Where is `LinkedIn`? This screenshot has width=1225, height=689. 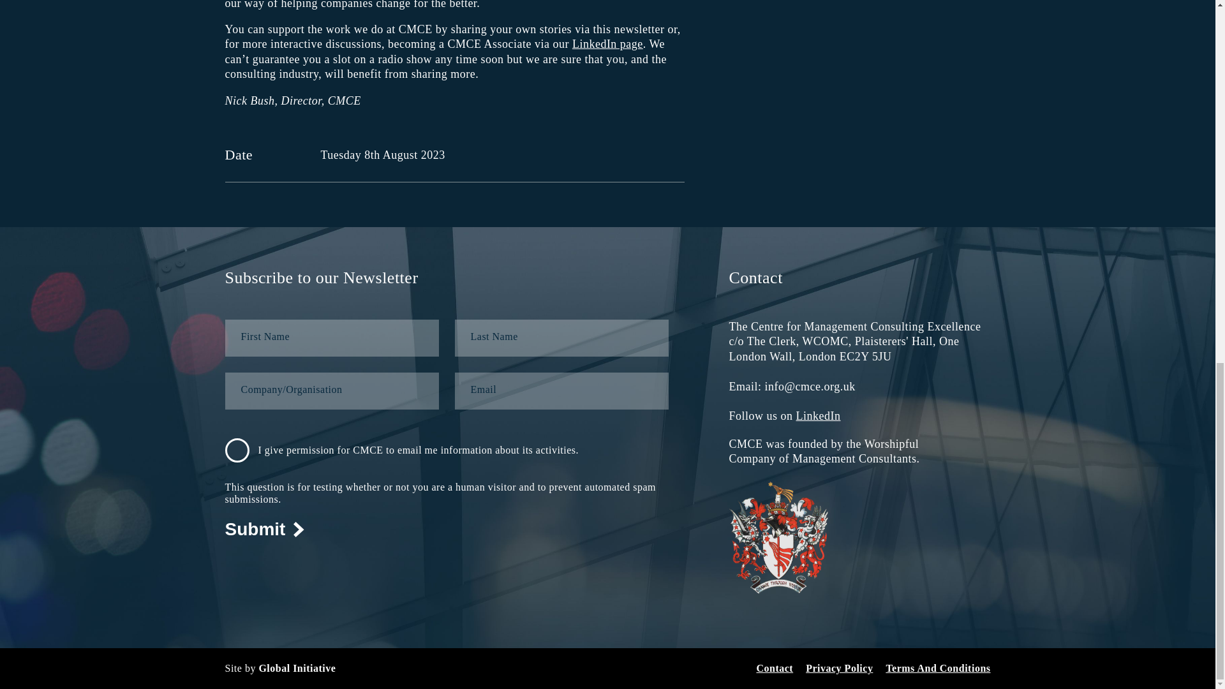 LinkedIn is located at coordinates (818, 416).